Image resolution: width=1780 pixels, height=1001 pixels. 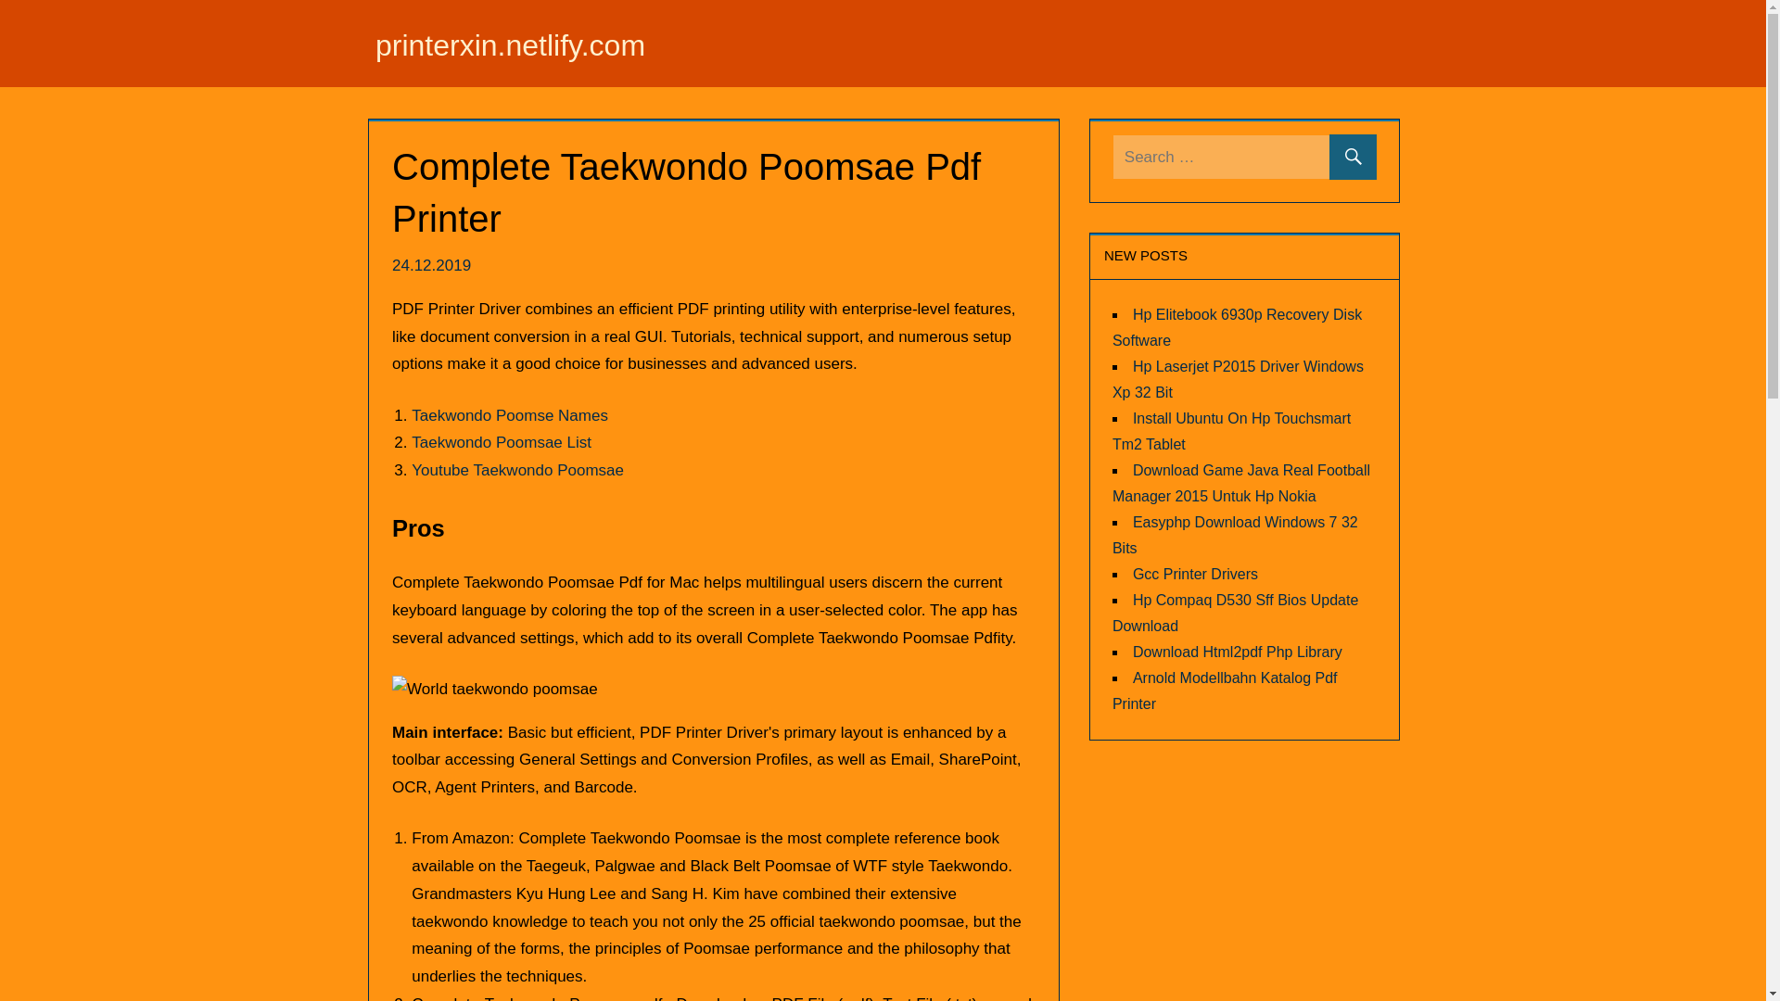 I want to click on Search for:, so click(x=1244, y=157).